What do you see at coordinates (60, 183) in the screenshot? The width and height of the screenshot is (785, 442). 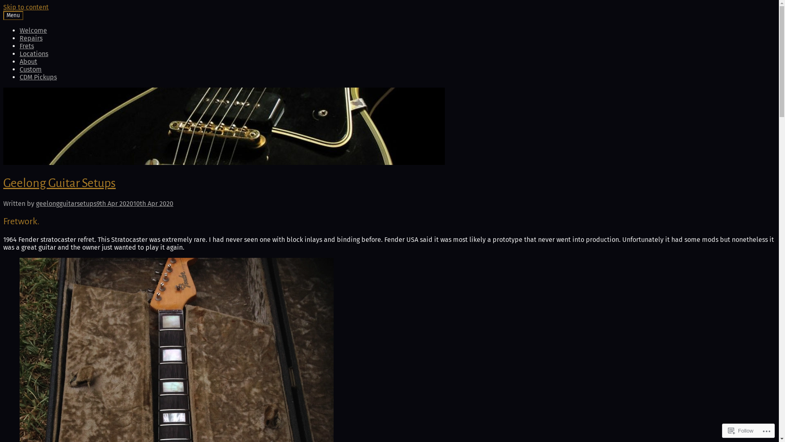 I see `Geelong Guitar Setups` at bounding box center [60, 183].